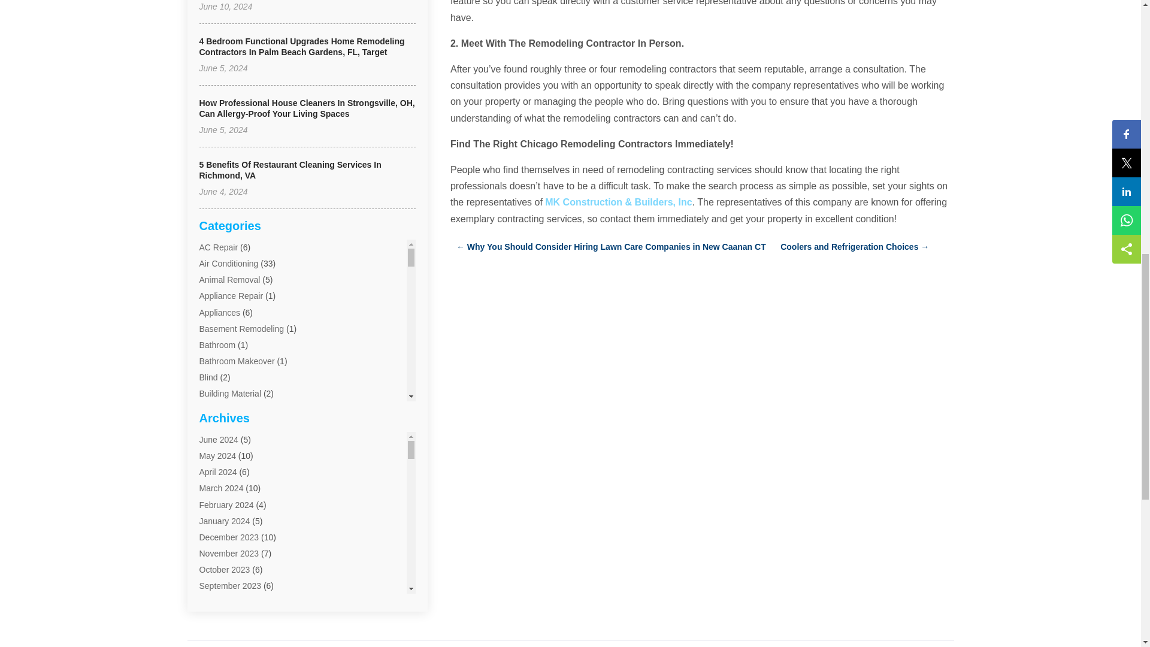 The height and width of the screenshot is (647, 1150). Describe the element at coordinates (219, 313) in the screenshot. I see `Appliances` at that location.